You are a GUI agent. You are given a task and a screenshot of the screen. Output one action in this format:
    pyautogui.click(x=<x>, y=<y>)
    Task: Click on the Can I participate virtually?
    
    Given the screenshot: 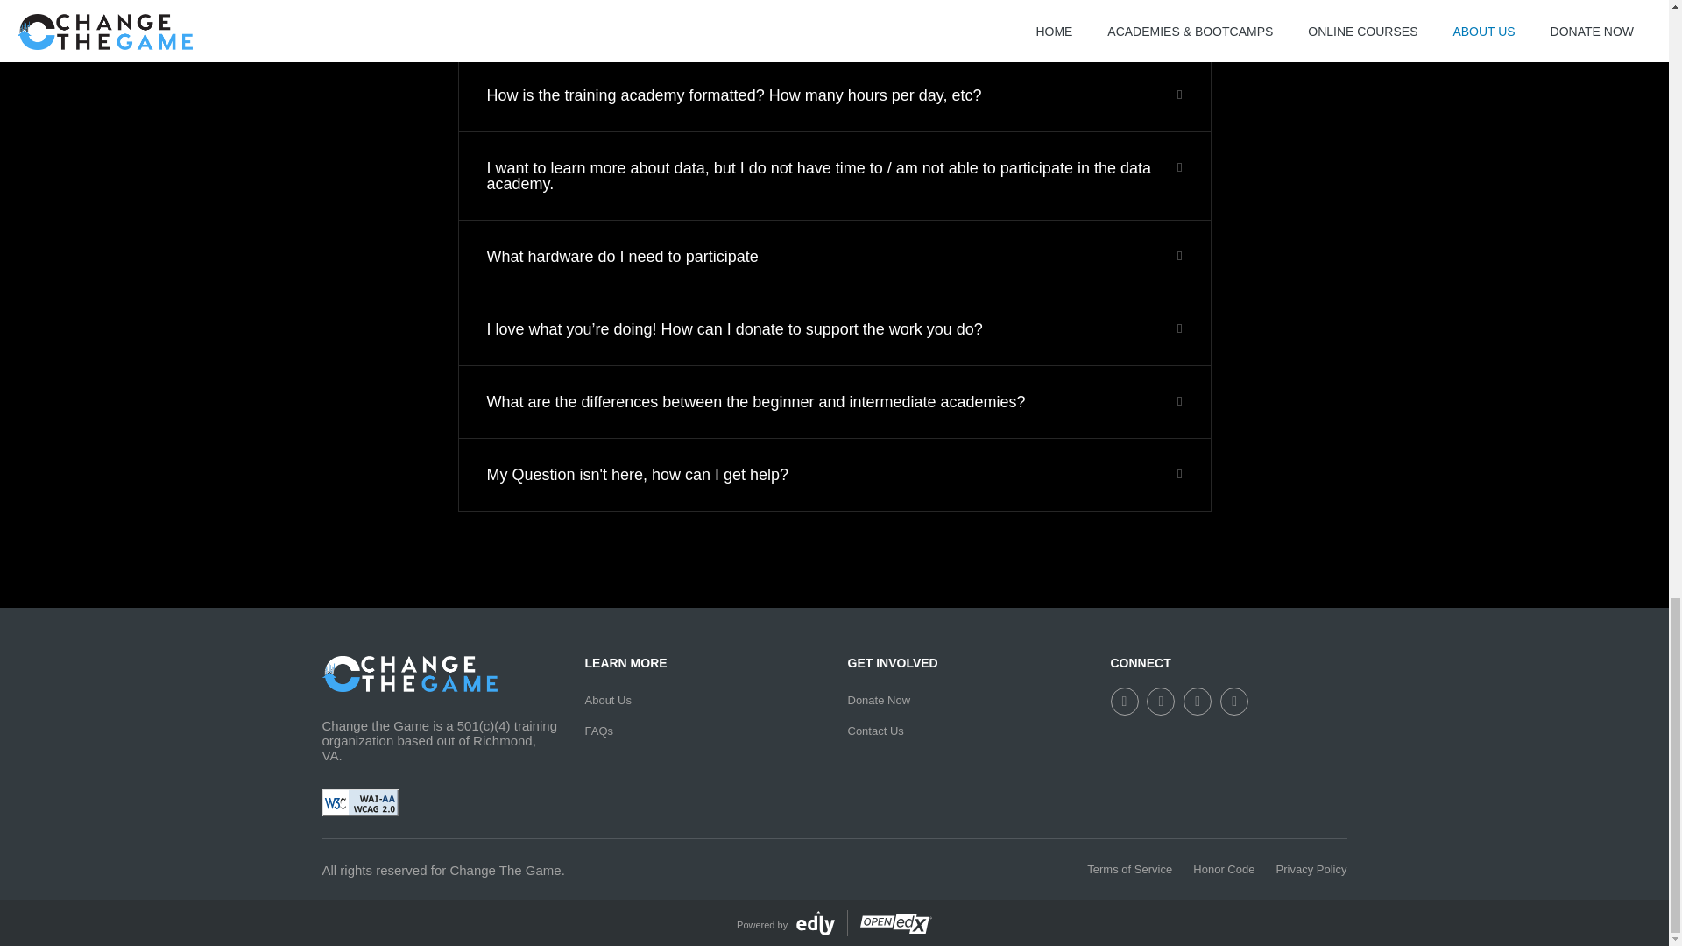 What is the action you would take?
    pyautogui.click(x=577, y=23)
    